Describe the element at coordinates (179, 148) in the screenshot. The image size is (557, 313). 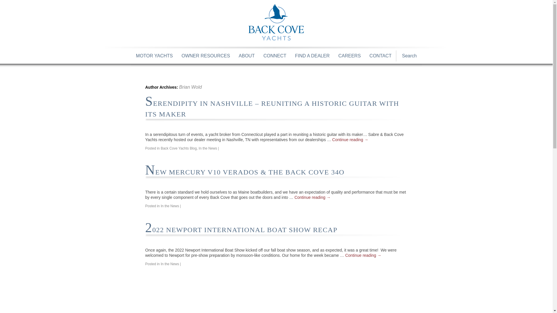
I see `Back Cove Yachts Blog` at that location.